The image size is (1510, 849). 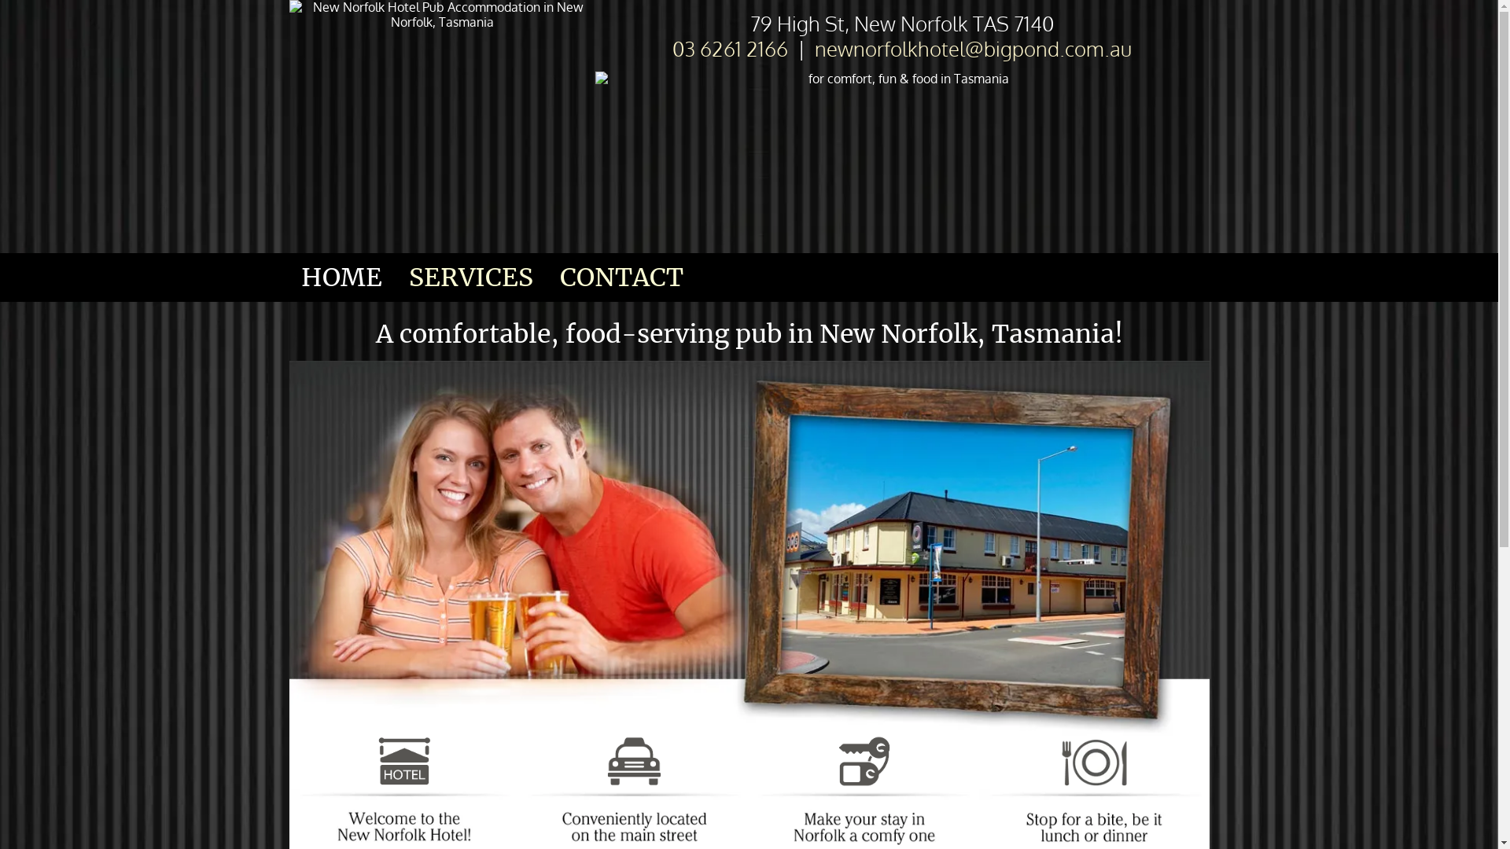 I want to click on SERVICES, so click(x=471, y=277).